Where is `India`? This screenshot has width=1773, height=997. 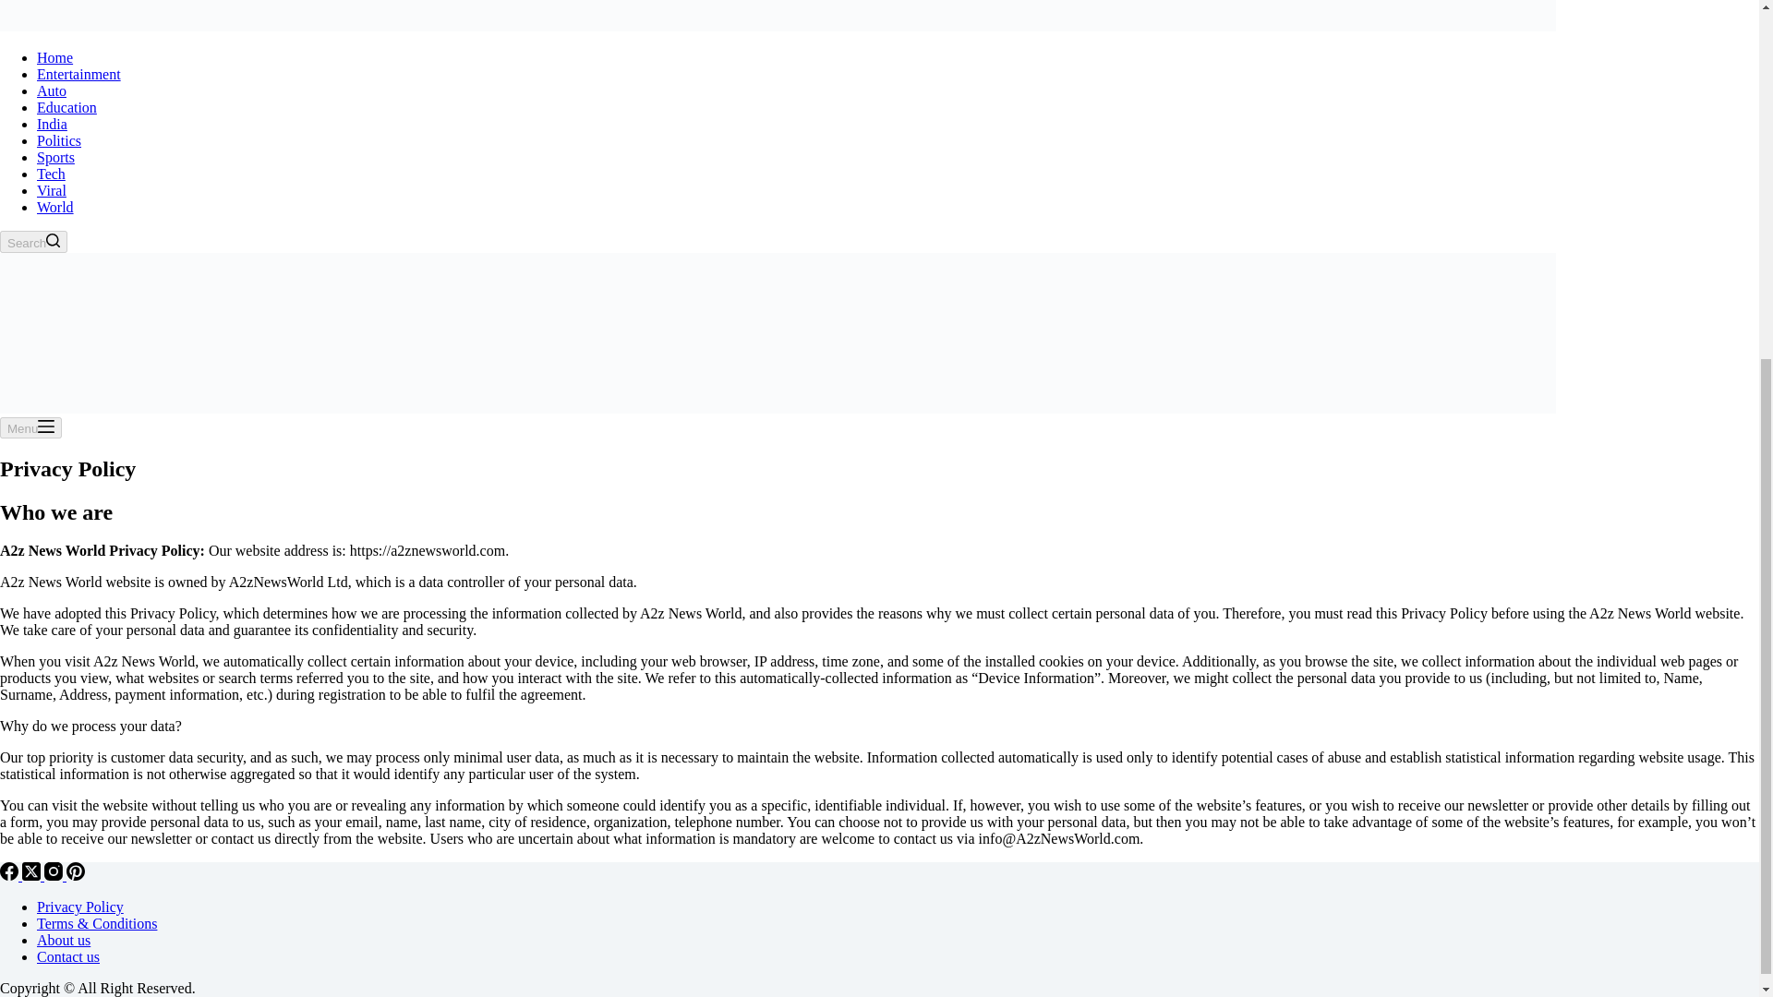 India is located at coordinates (52, 124).